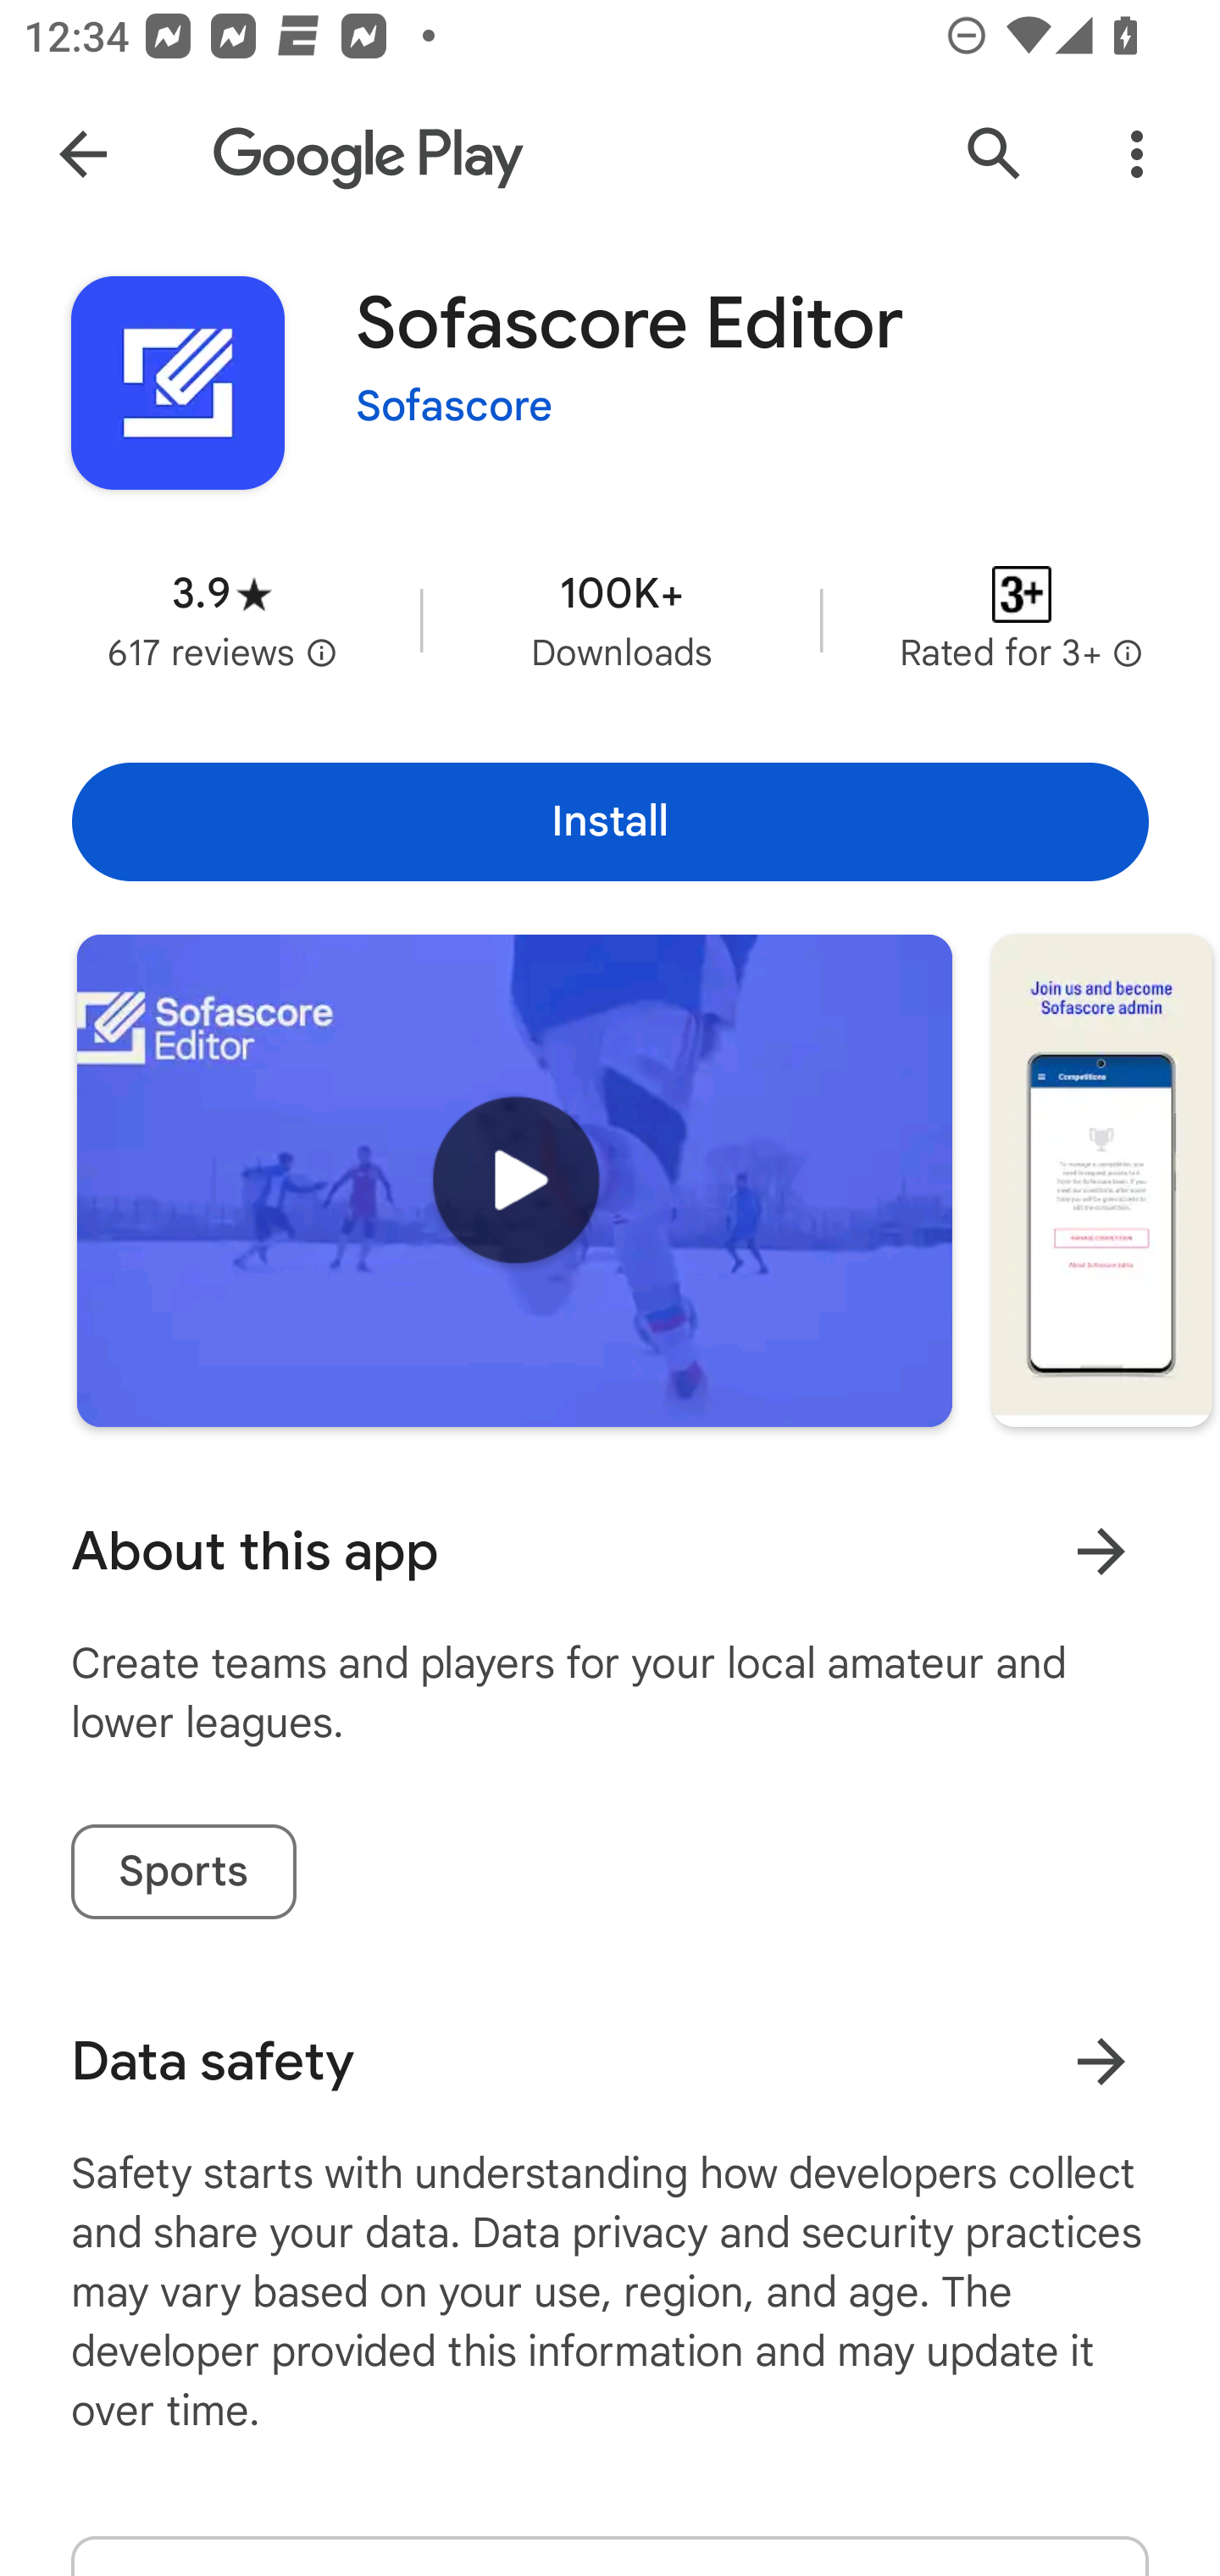 This screenshot has height=2576, width=1220. What do you see at coordinates (610, 1552) in the screenshot?
I see `About this app Learn more About this app` at bounding box center [610, 1552].